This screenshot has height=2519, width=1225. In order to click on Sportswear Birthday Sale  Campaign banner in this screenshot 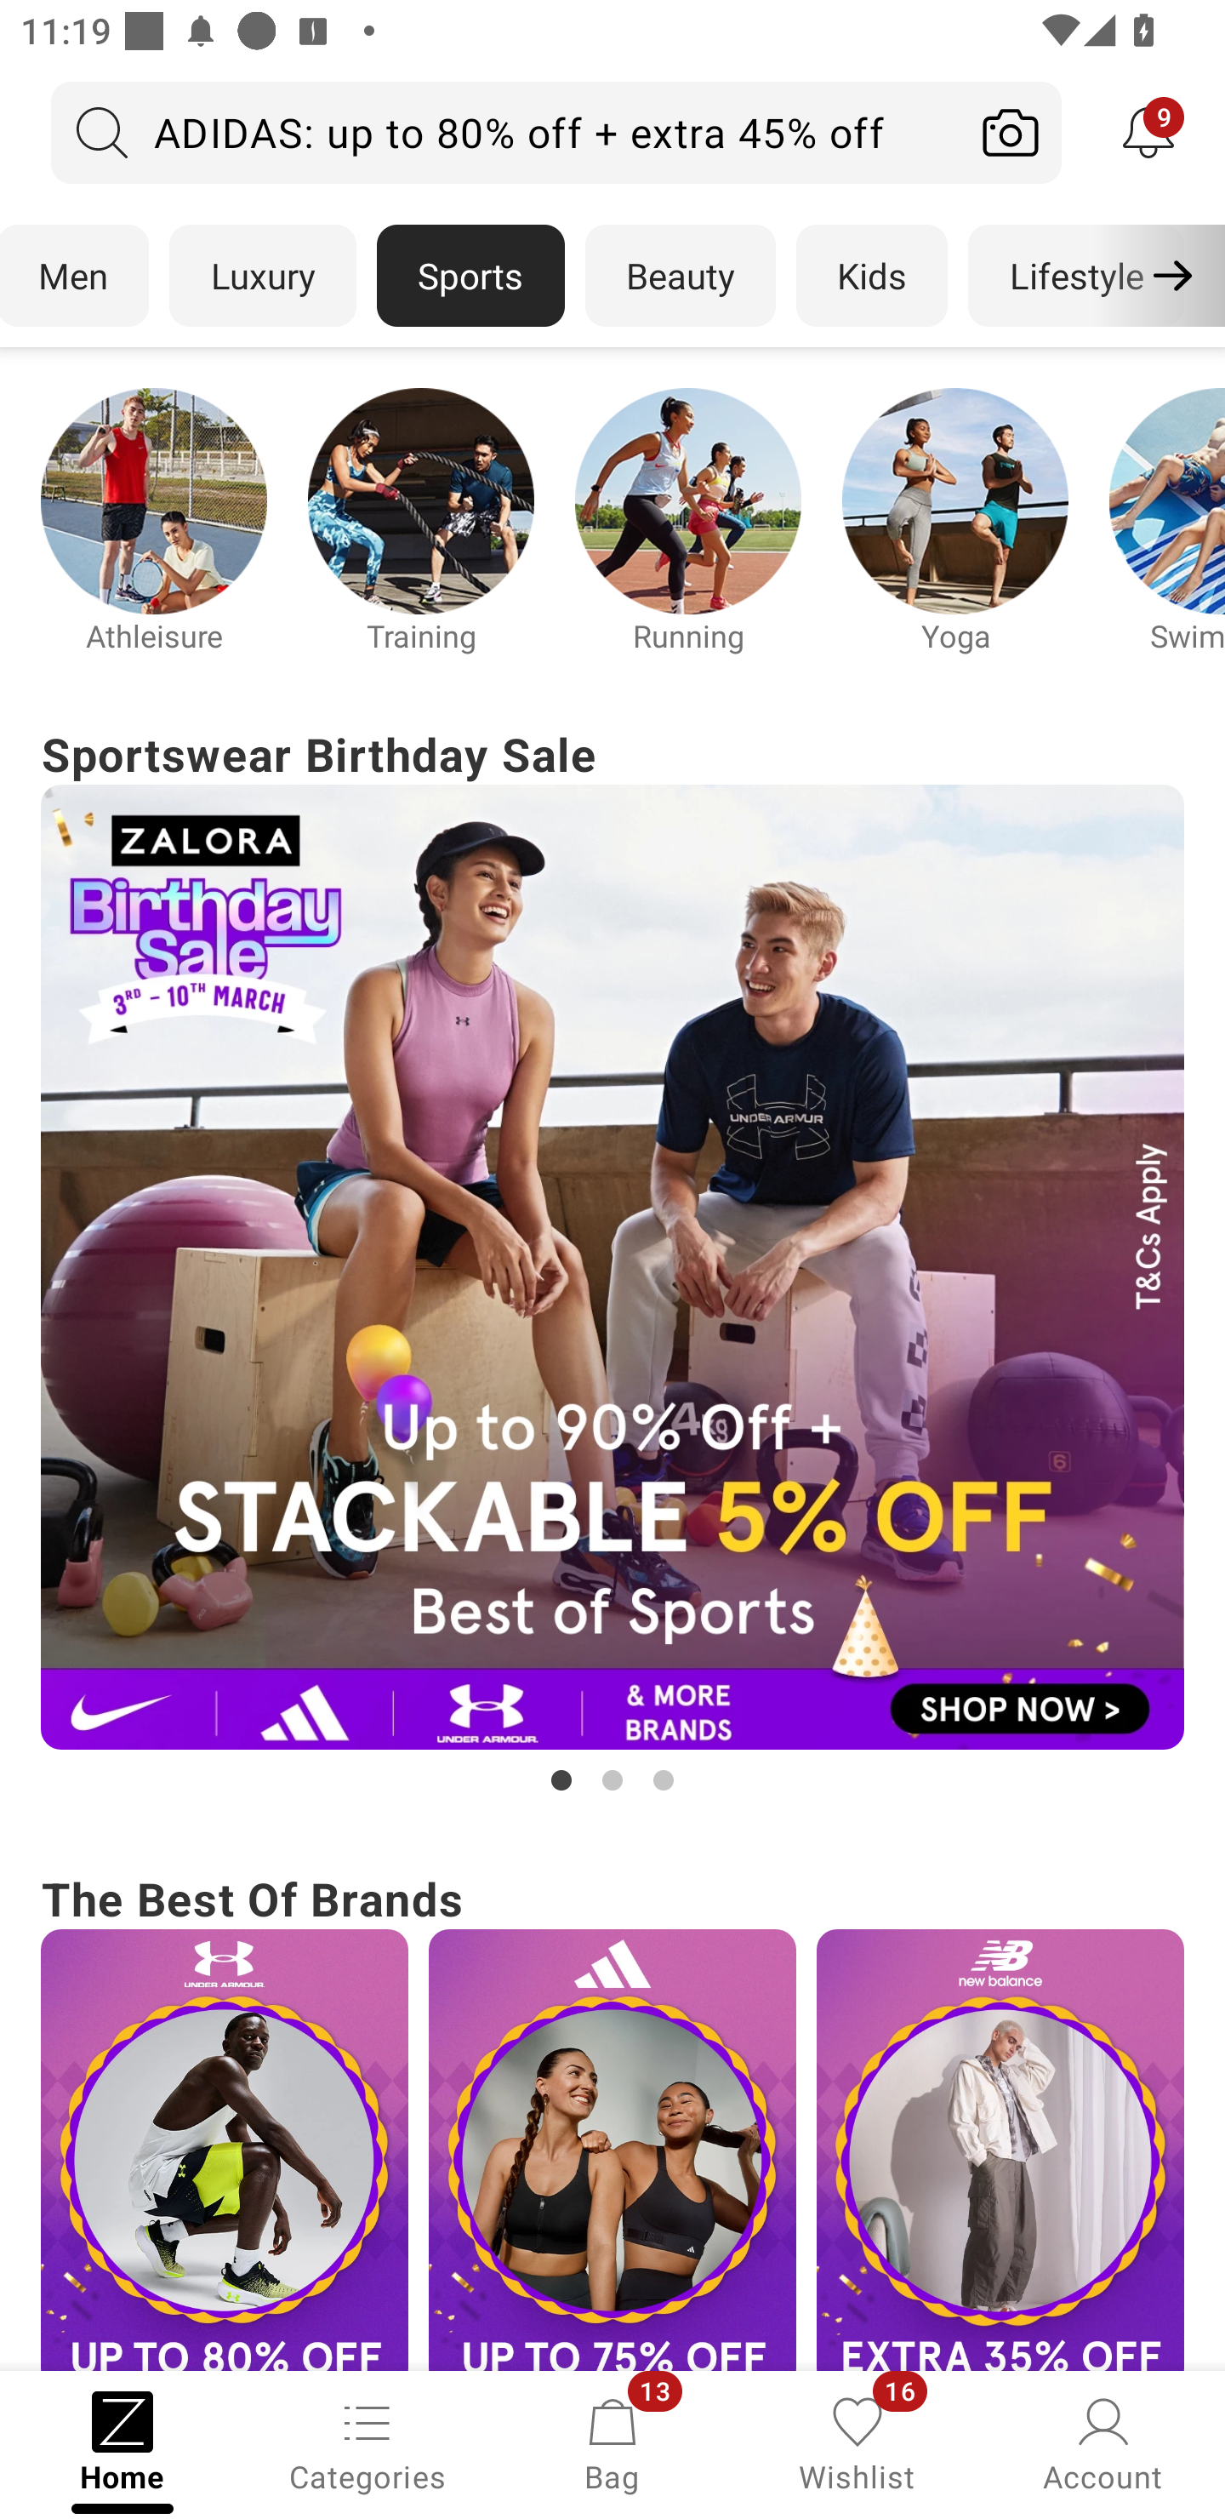, I will do `click(612, 1259)`.